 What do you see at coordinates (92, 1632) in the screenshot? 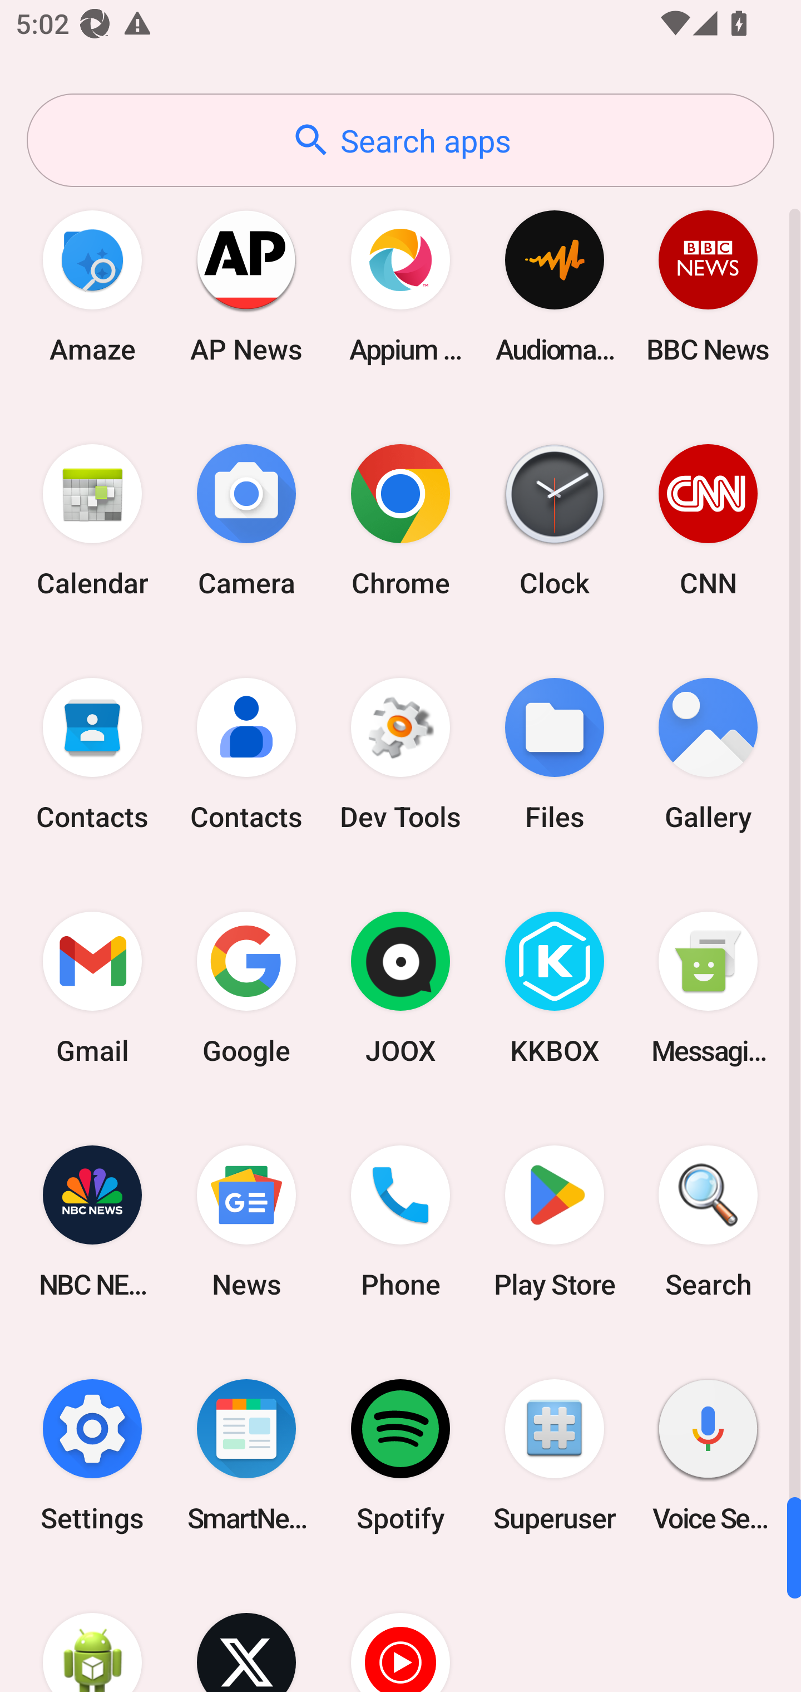
I see `WebView Browser Tester` at bounding box center [92, 1632].